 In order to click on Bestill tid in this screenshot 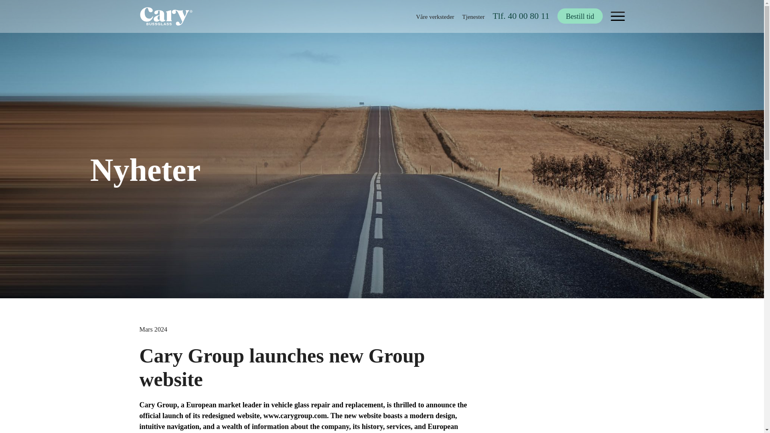, I will do `click(580, 16)`.